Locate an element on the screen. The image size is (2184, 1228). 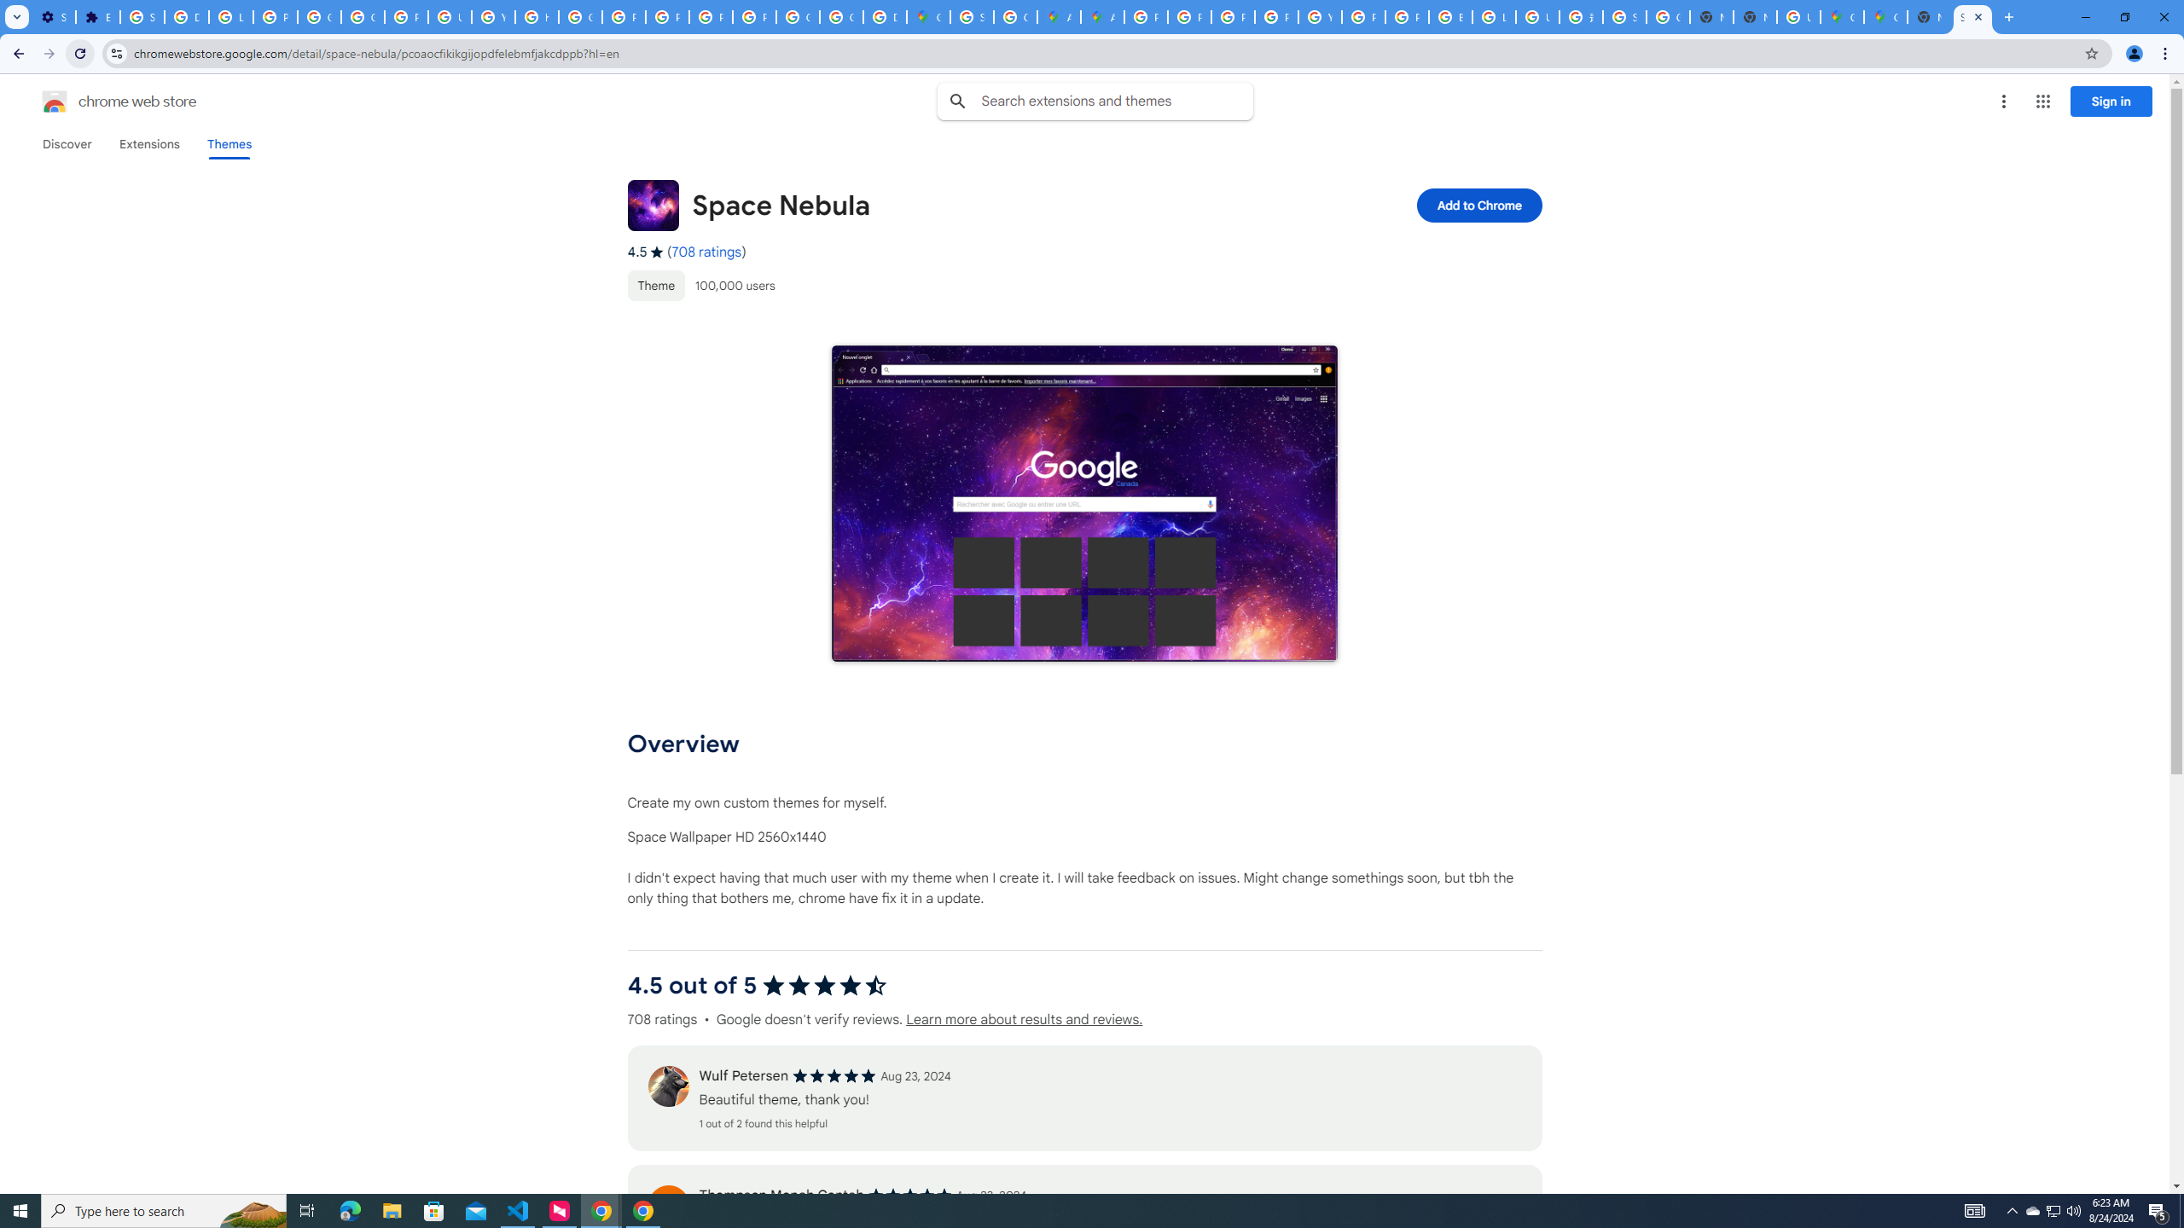
Item media 1 screenshot is located at coordinates (1083, 503).